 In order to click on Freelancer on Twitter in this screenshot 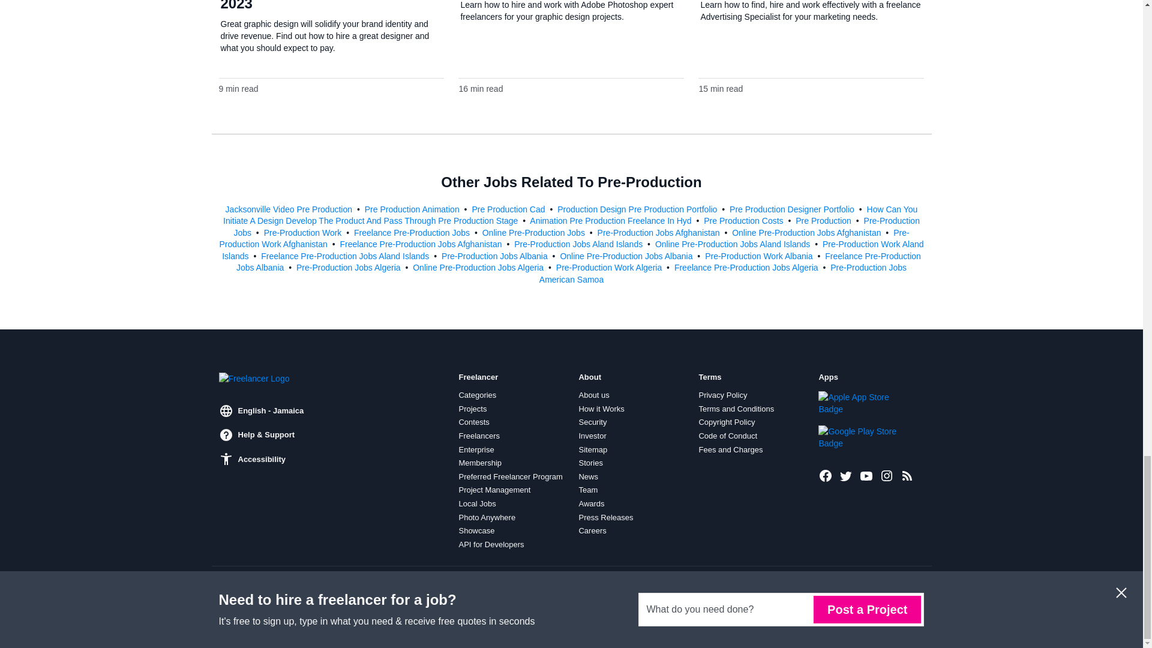, I will do `click(846, 475)`.